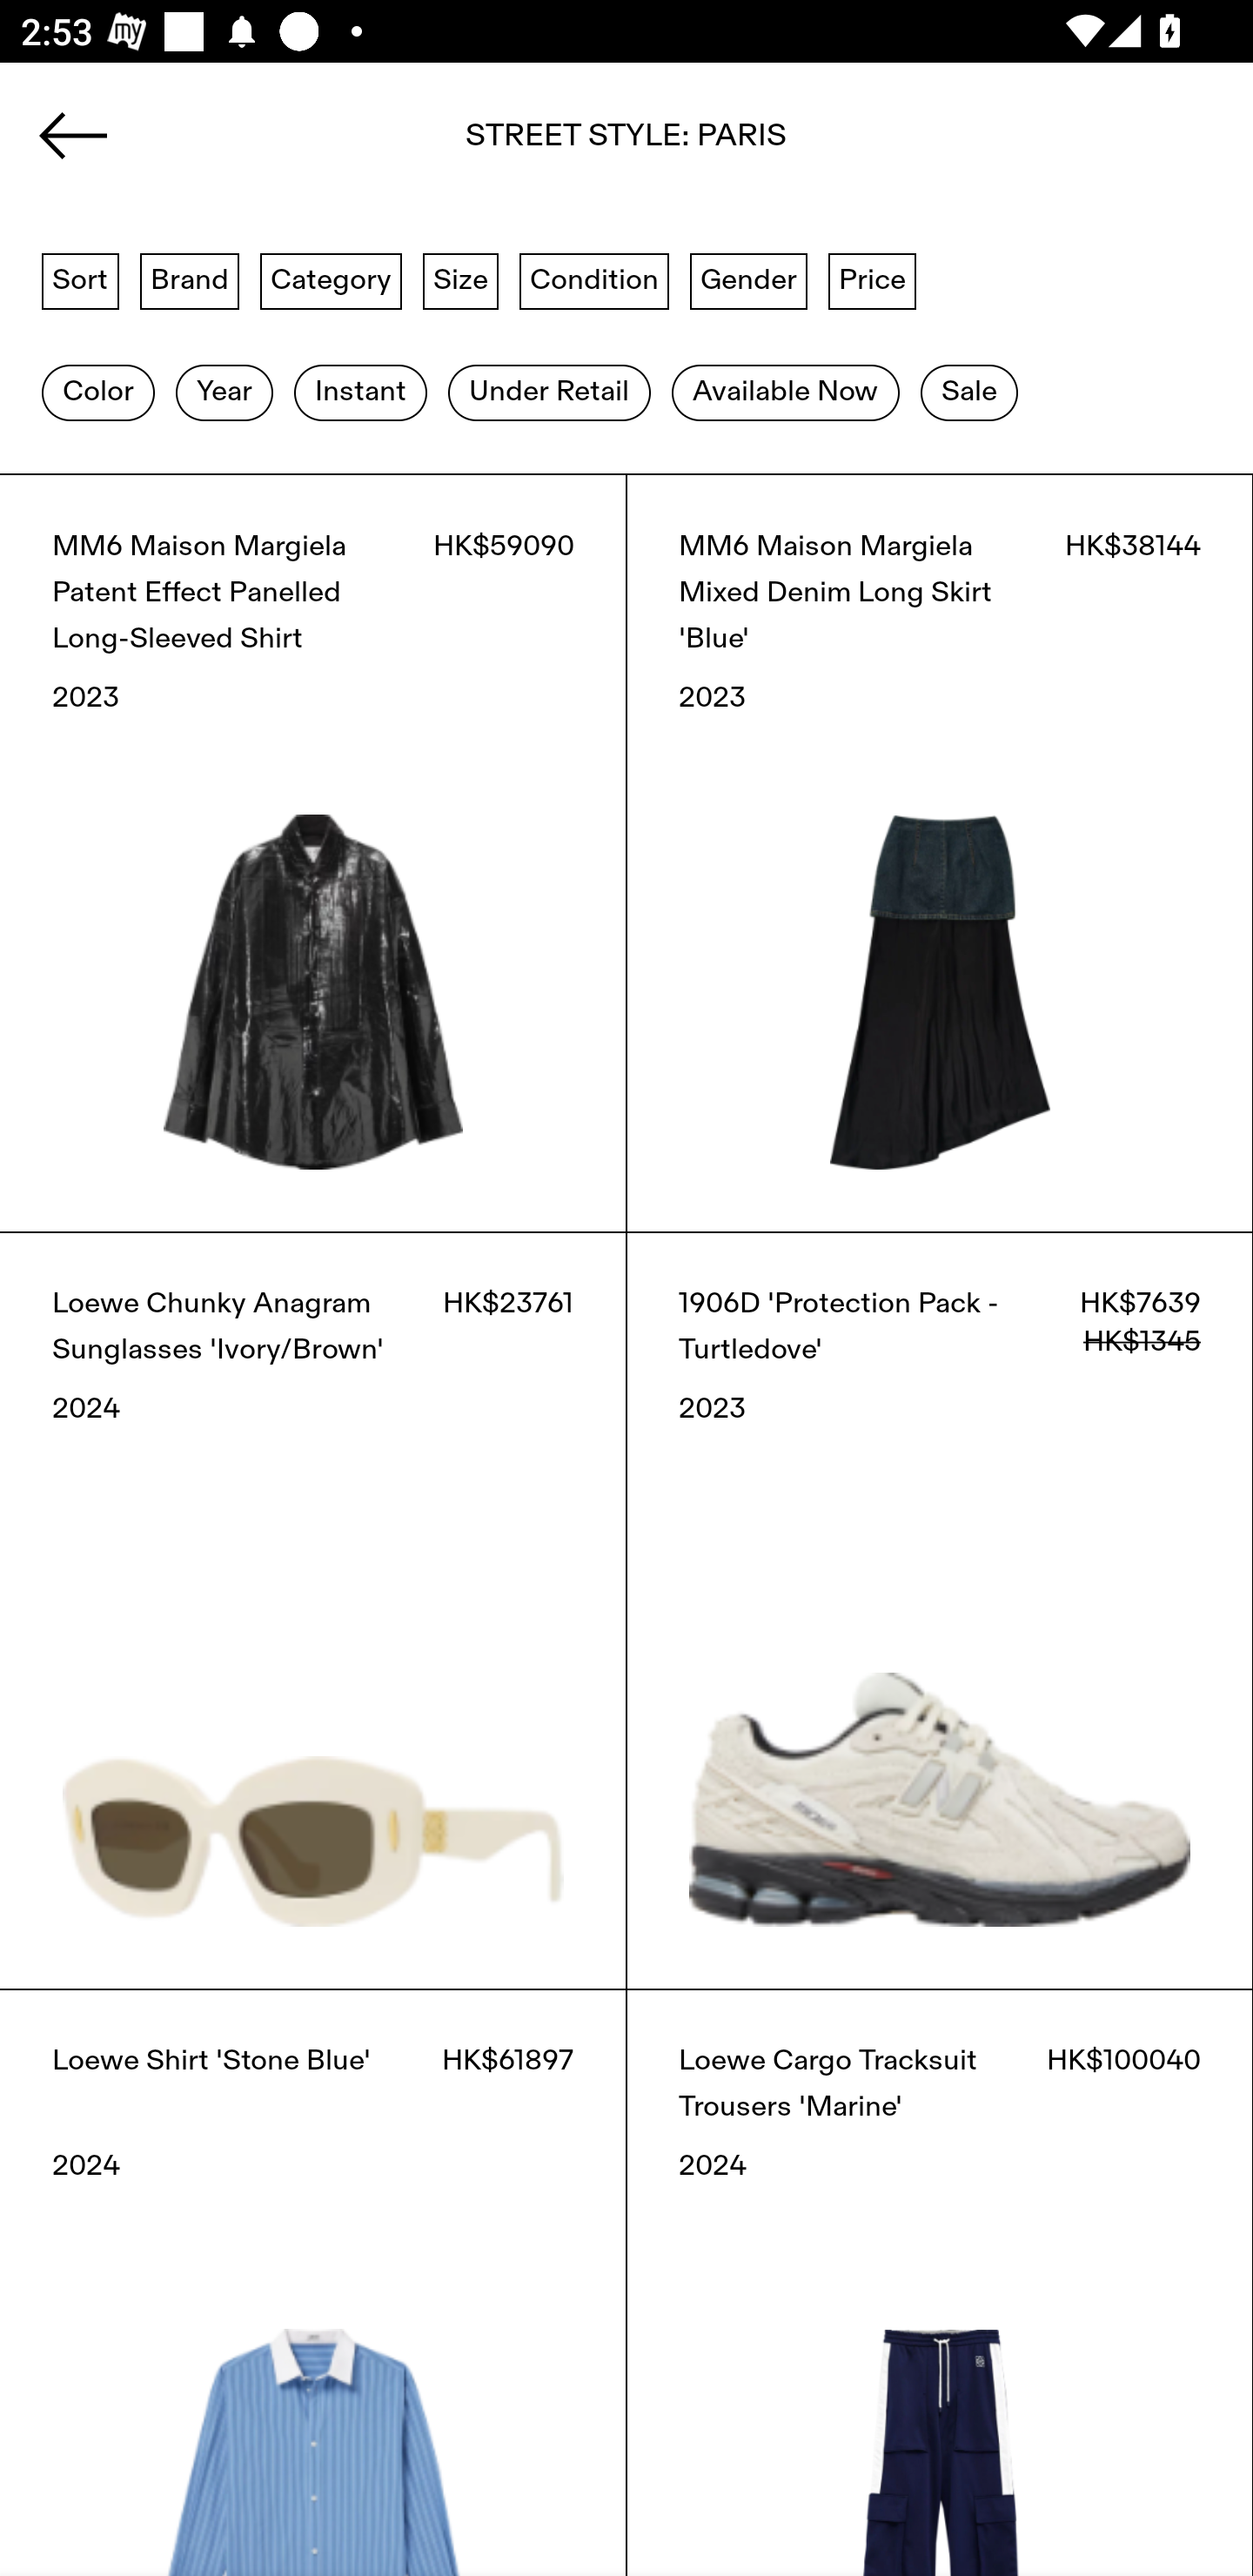 The height and width of the screenshot is (2576, 1253). What do you see at coordinates (872, 279) in the screenshot?
I see `Price` at bounding box center [872, 279].